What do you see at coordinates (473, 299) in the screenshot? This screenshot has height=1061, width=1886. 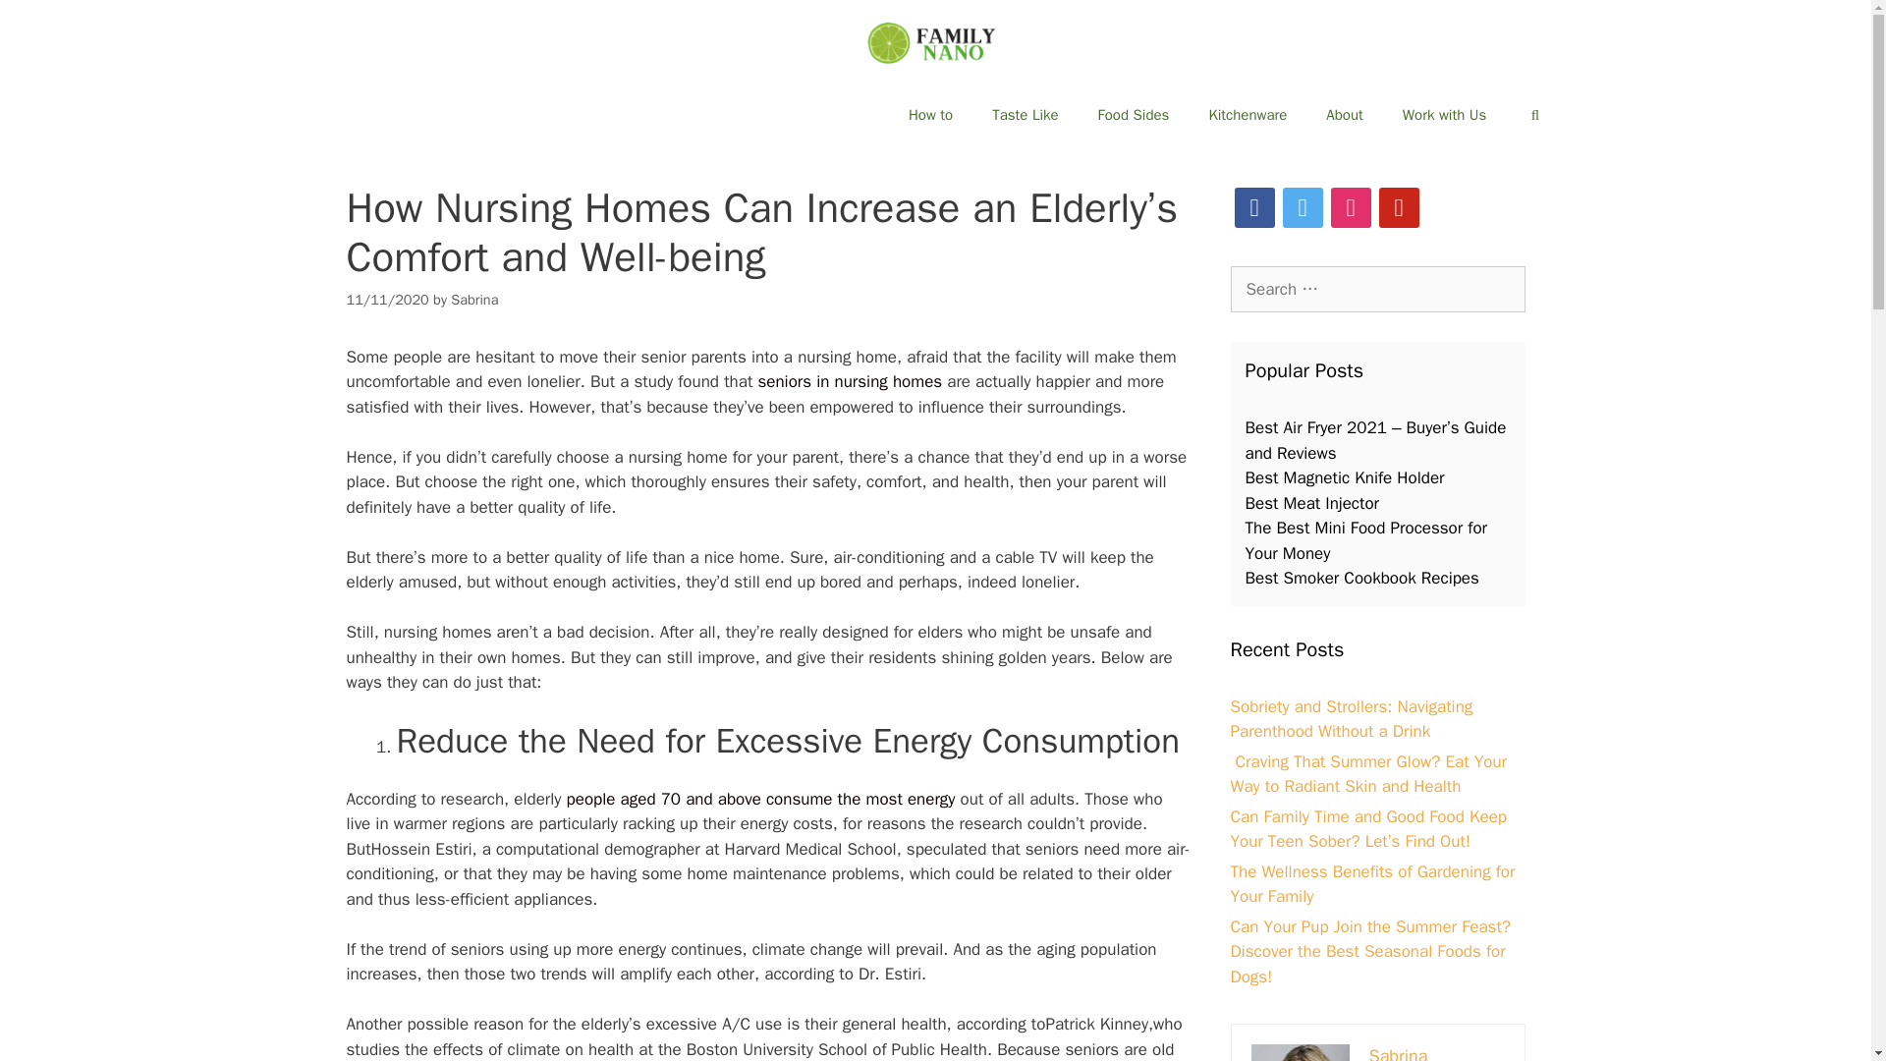 I see `View all posts by Sabrina` at bounding box center [473, 299].